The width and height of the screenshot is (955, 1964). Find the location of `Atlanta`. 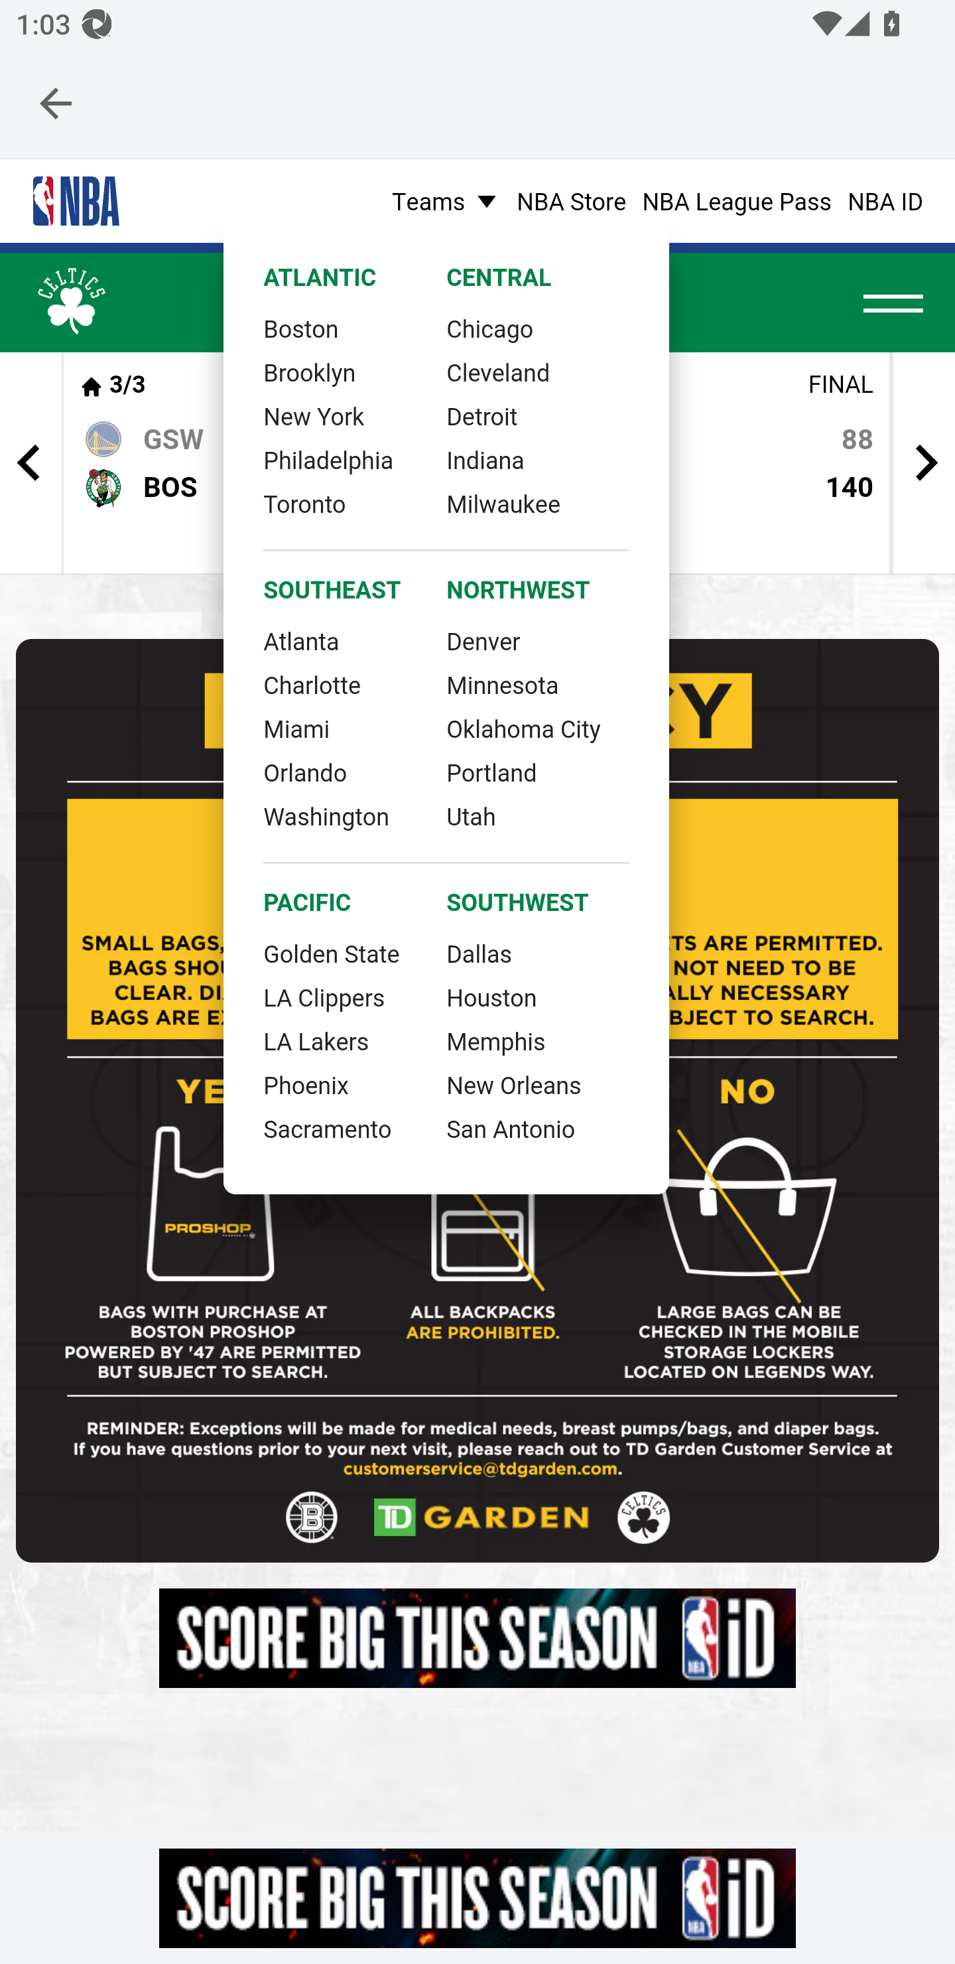

Atlanta is located at coordinates (301, 639).